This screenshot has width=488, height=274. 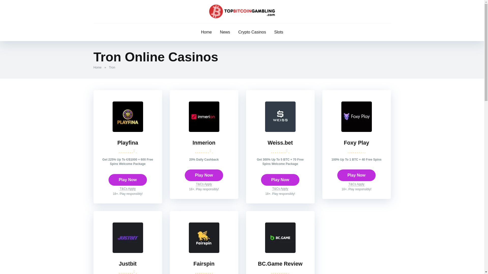 What do you see at coordinates (204, 130) in the screenshot?
I see `Inmerion` at bounding box center [204, 130].